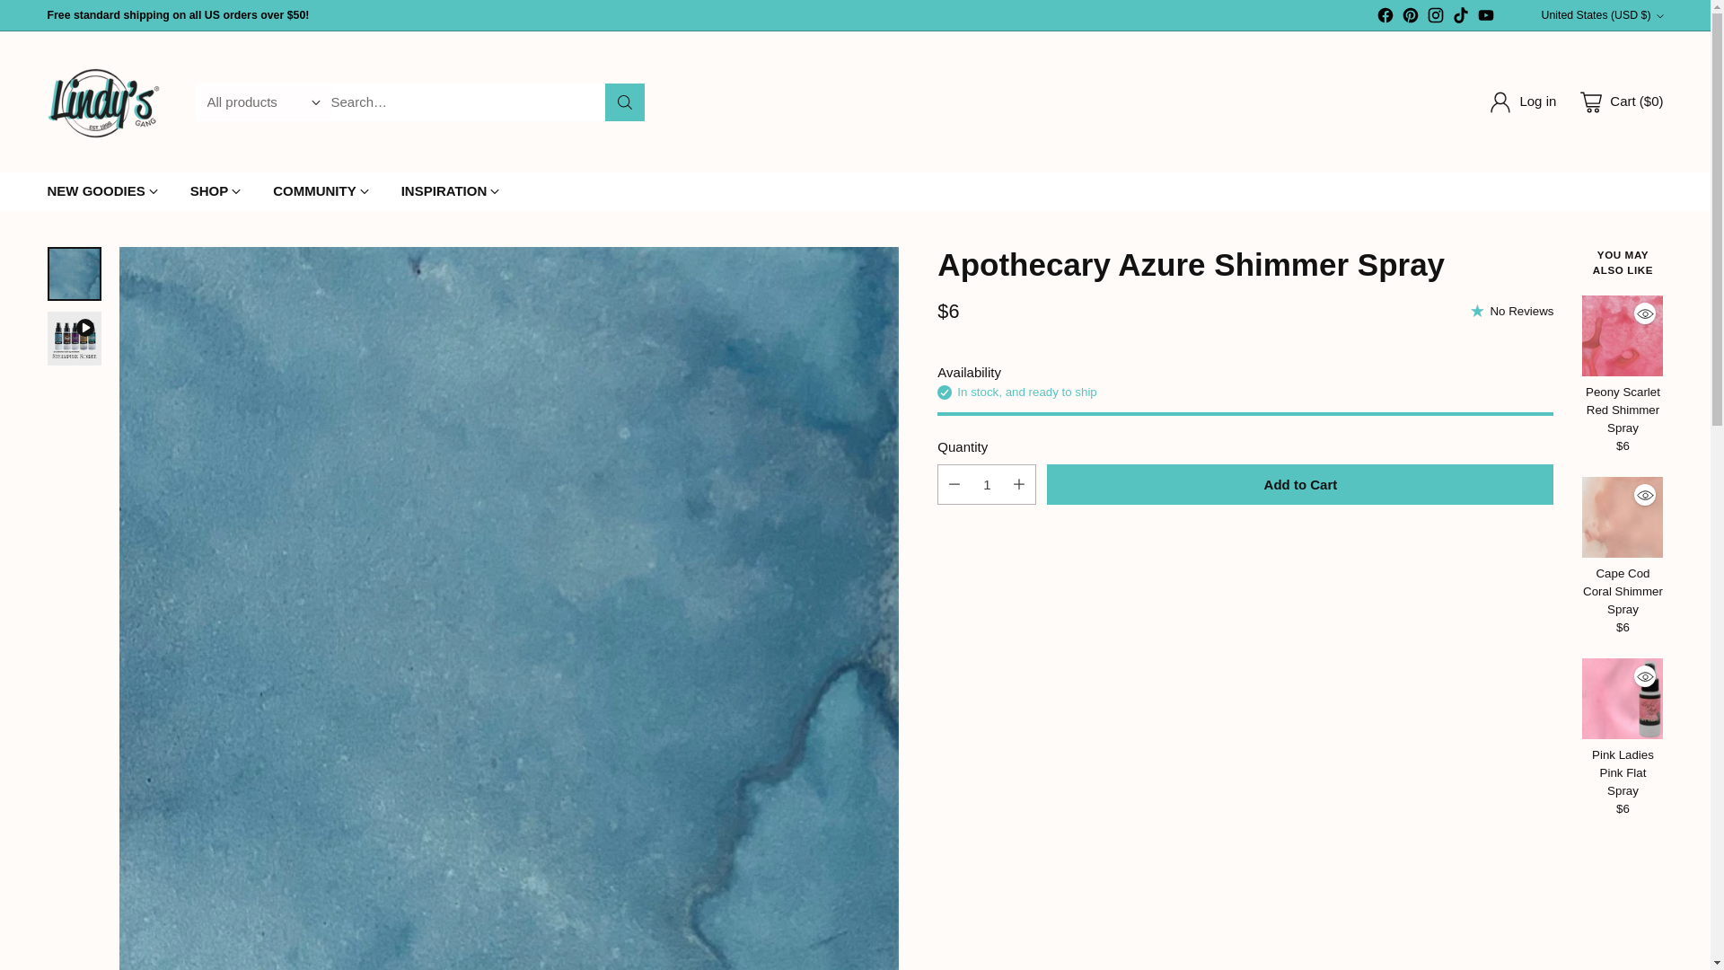 The width and height of the screenshot is (1724, 970). I want to click on Quick View, so click(1645, 494).